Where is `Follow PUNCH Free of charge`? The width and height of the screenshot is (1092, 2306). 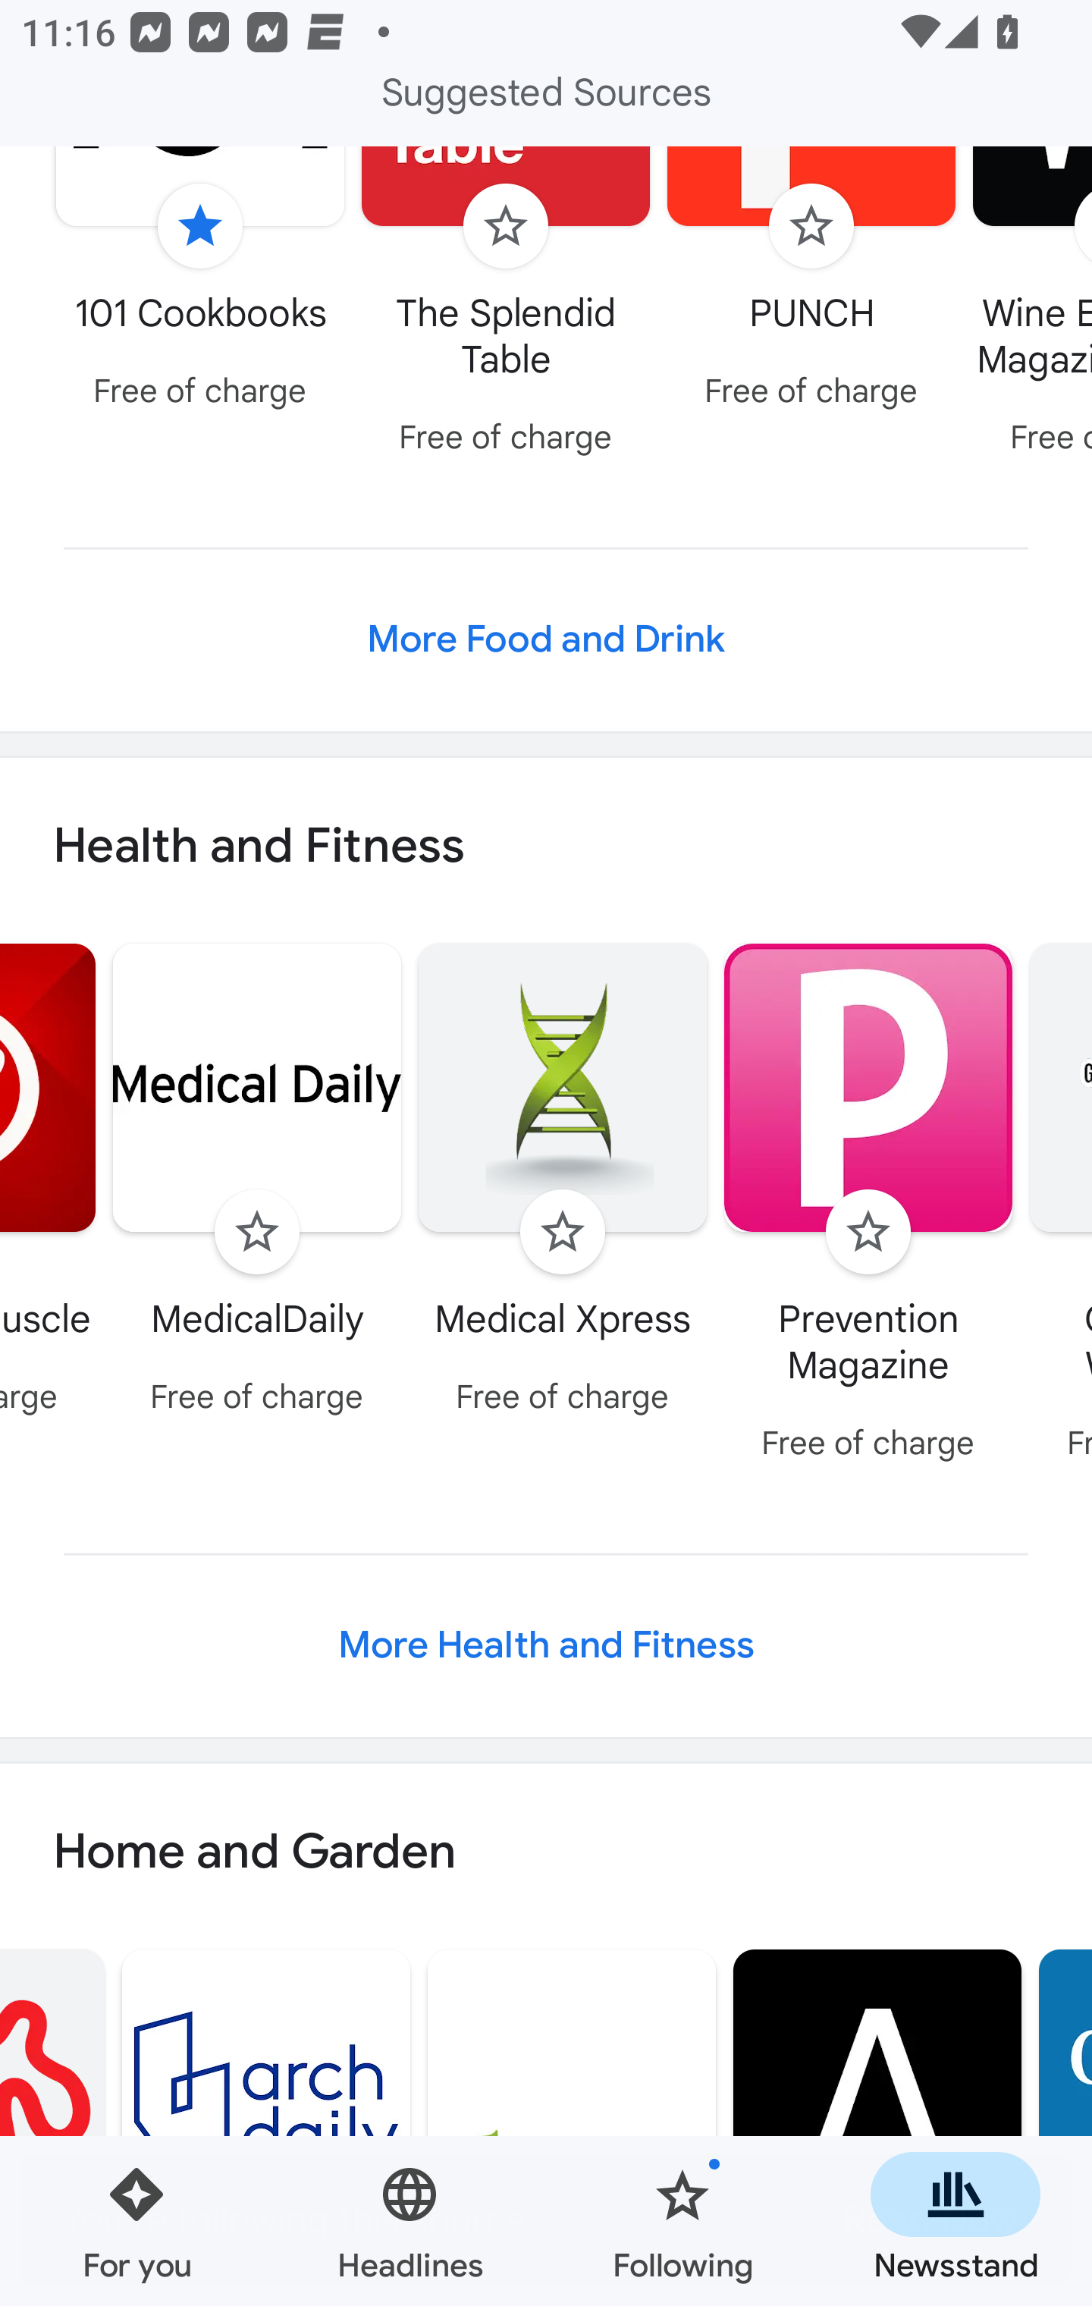
Follow PUNCH Free of charge is located at coordinates (811, 285).